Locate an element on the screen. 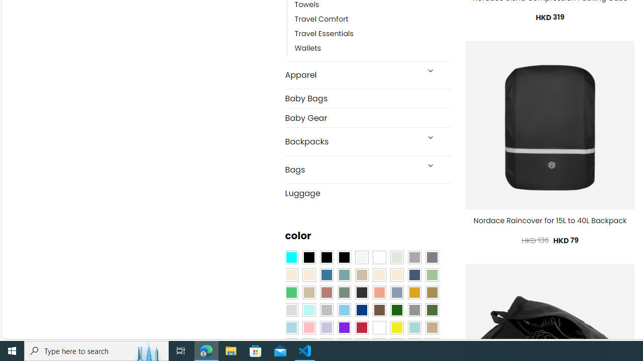  Clear is located at coordinates (379, 258).